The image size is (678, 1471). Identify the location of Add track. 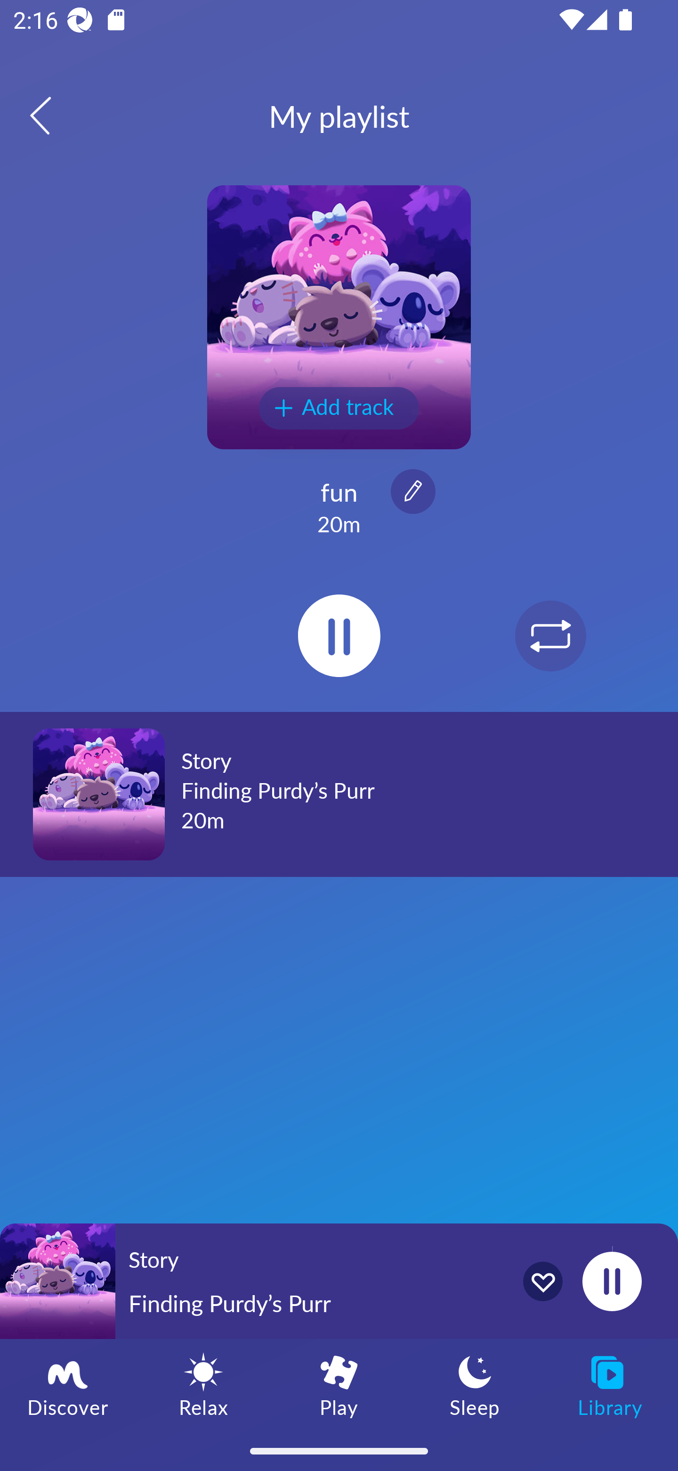
(339, 408).